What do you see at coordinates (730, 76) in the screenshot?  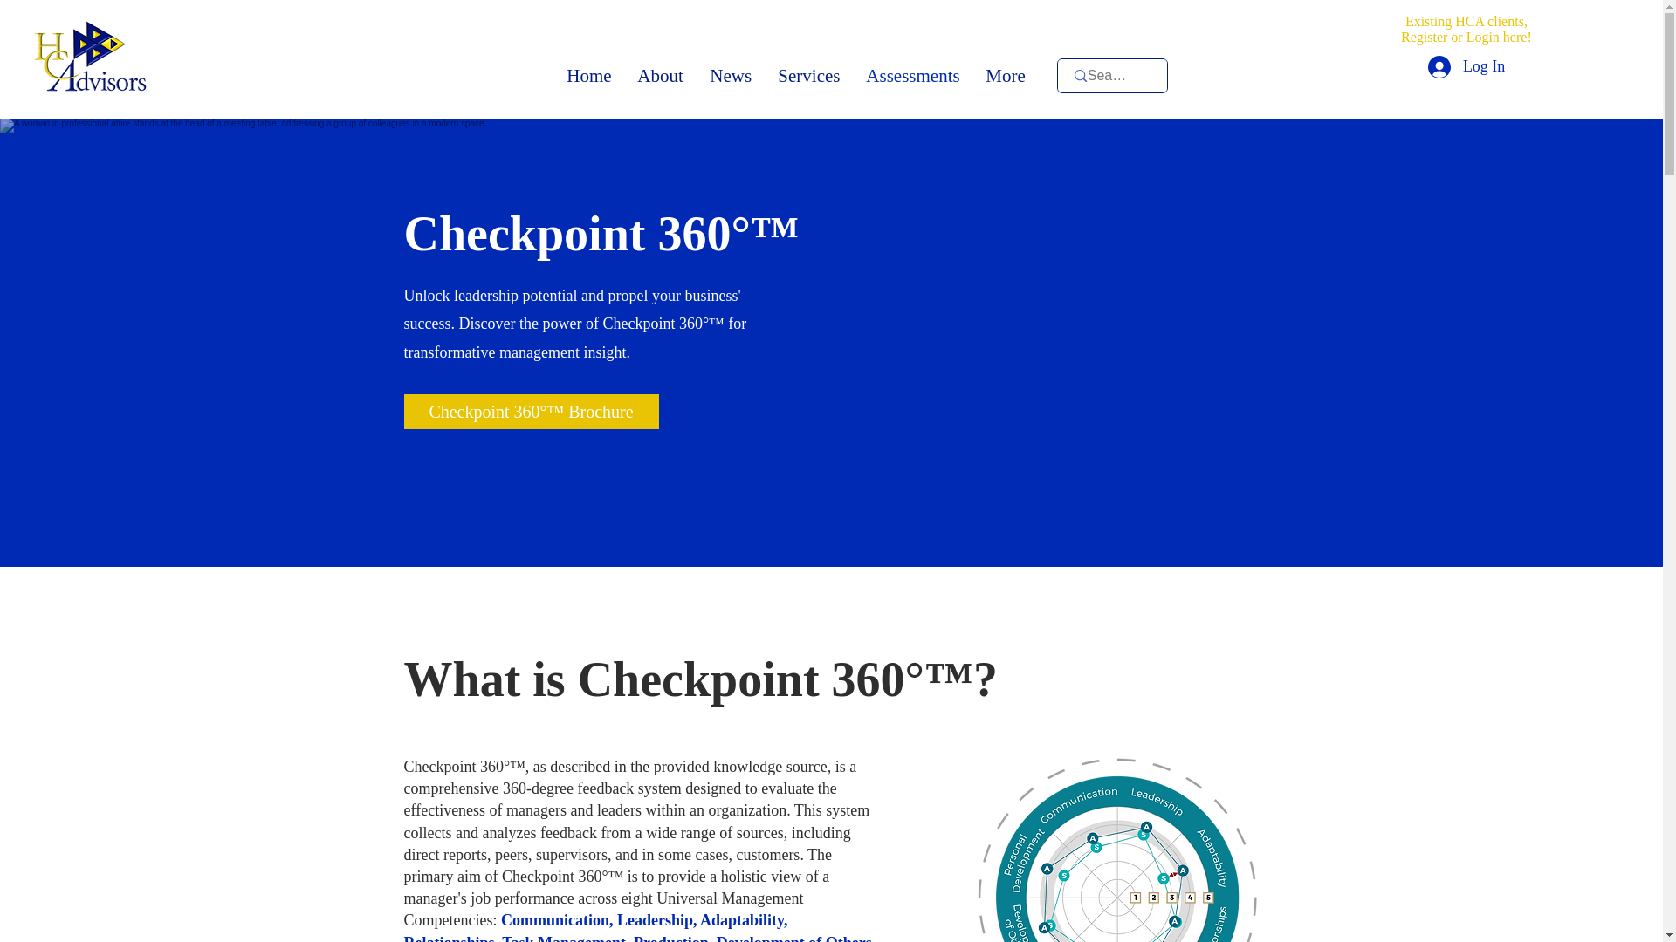 I see `News` at bounding box center [730, 76].